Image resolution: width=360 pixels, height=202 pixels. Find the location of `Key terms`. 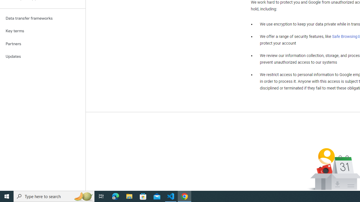

Key terms is located at coordinates (43, 31).